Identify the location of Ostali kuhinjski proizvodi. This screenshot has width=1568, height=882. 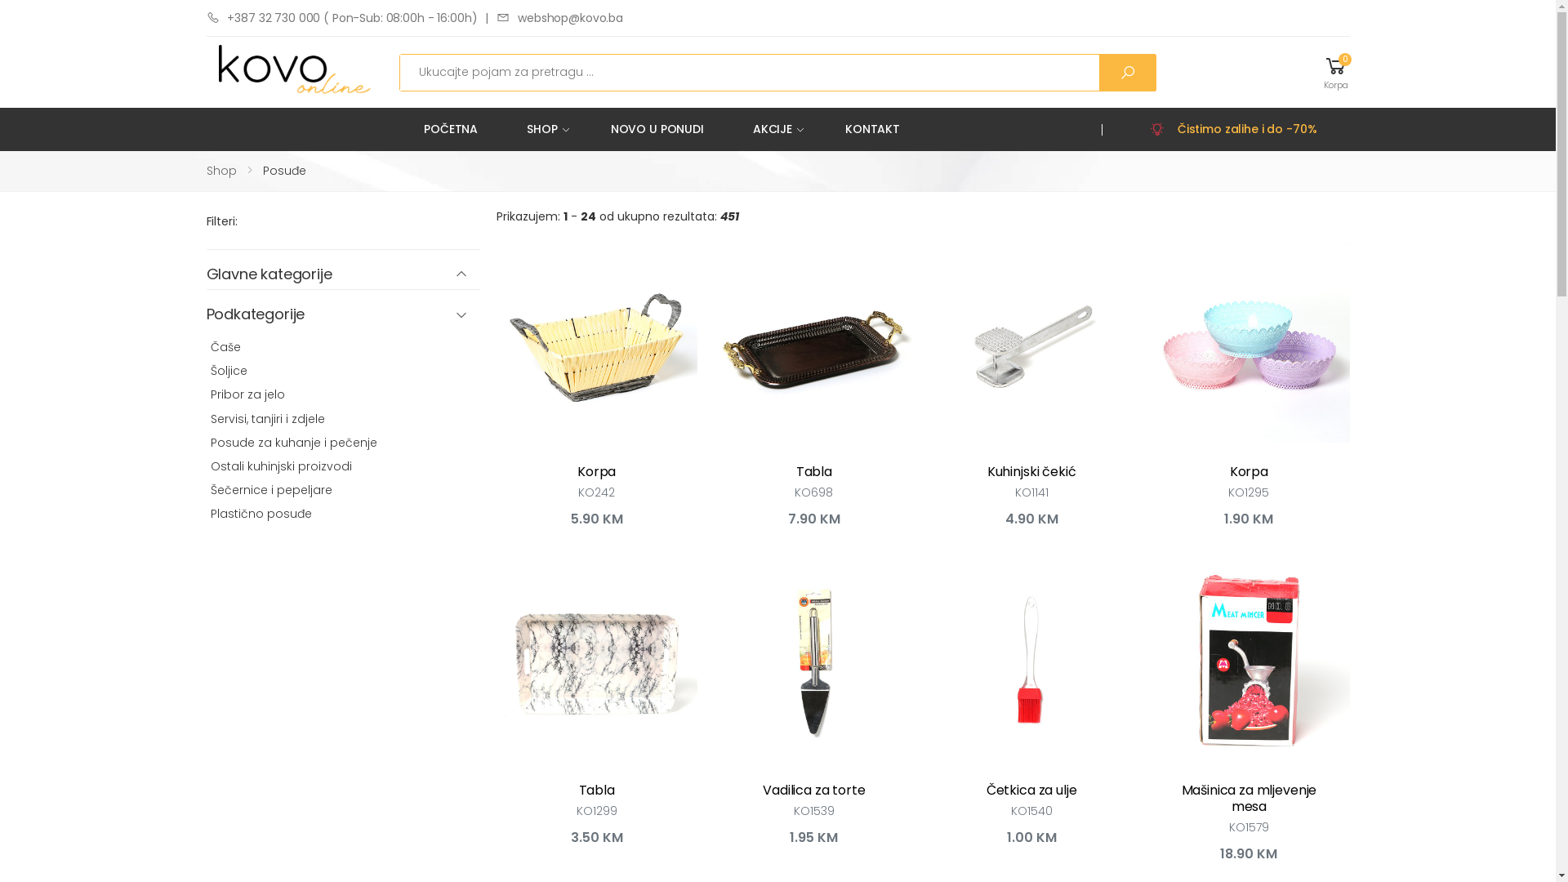
(281, 466).